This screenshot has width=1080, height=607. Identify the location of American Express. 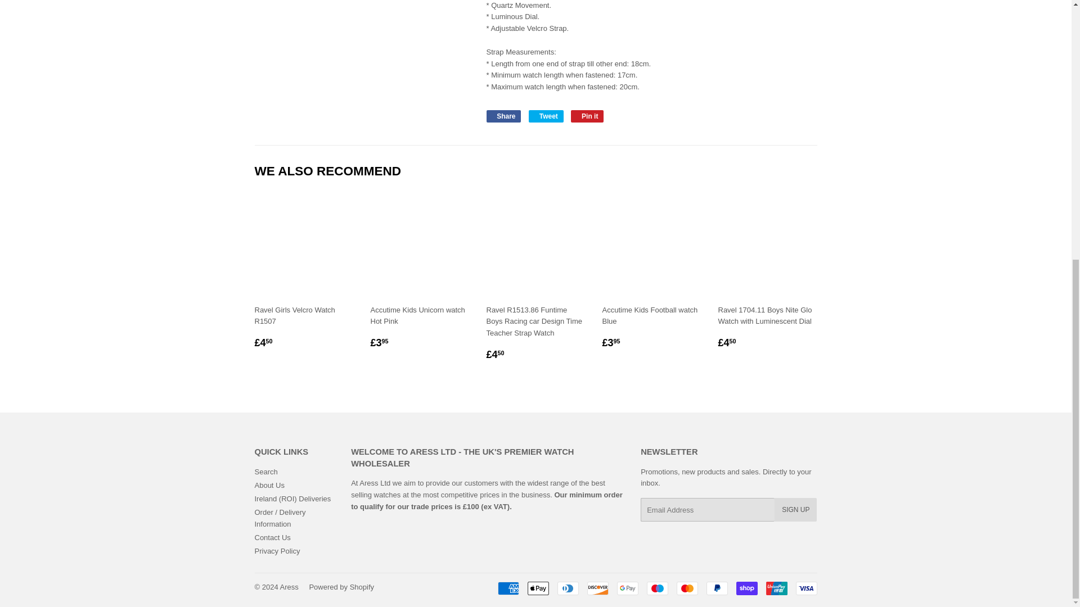
(507, 588).